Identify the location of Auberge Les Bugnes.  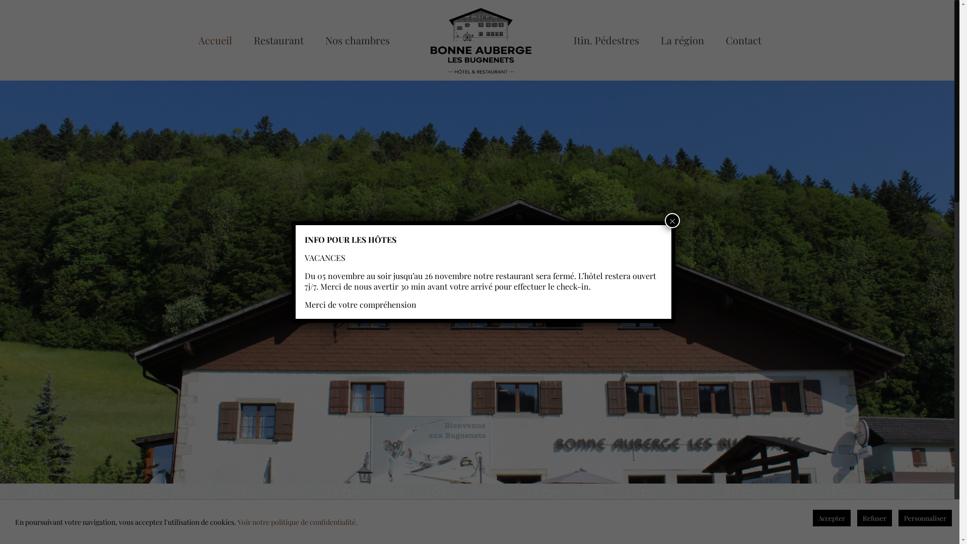
(481, 40).